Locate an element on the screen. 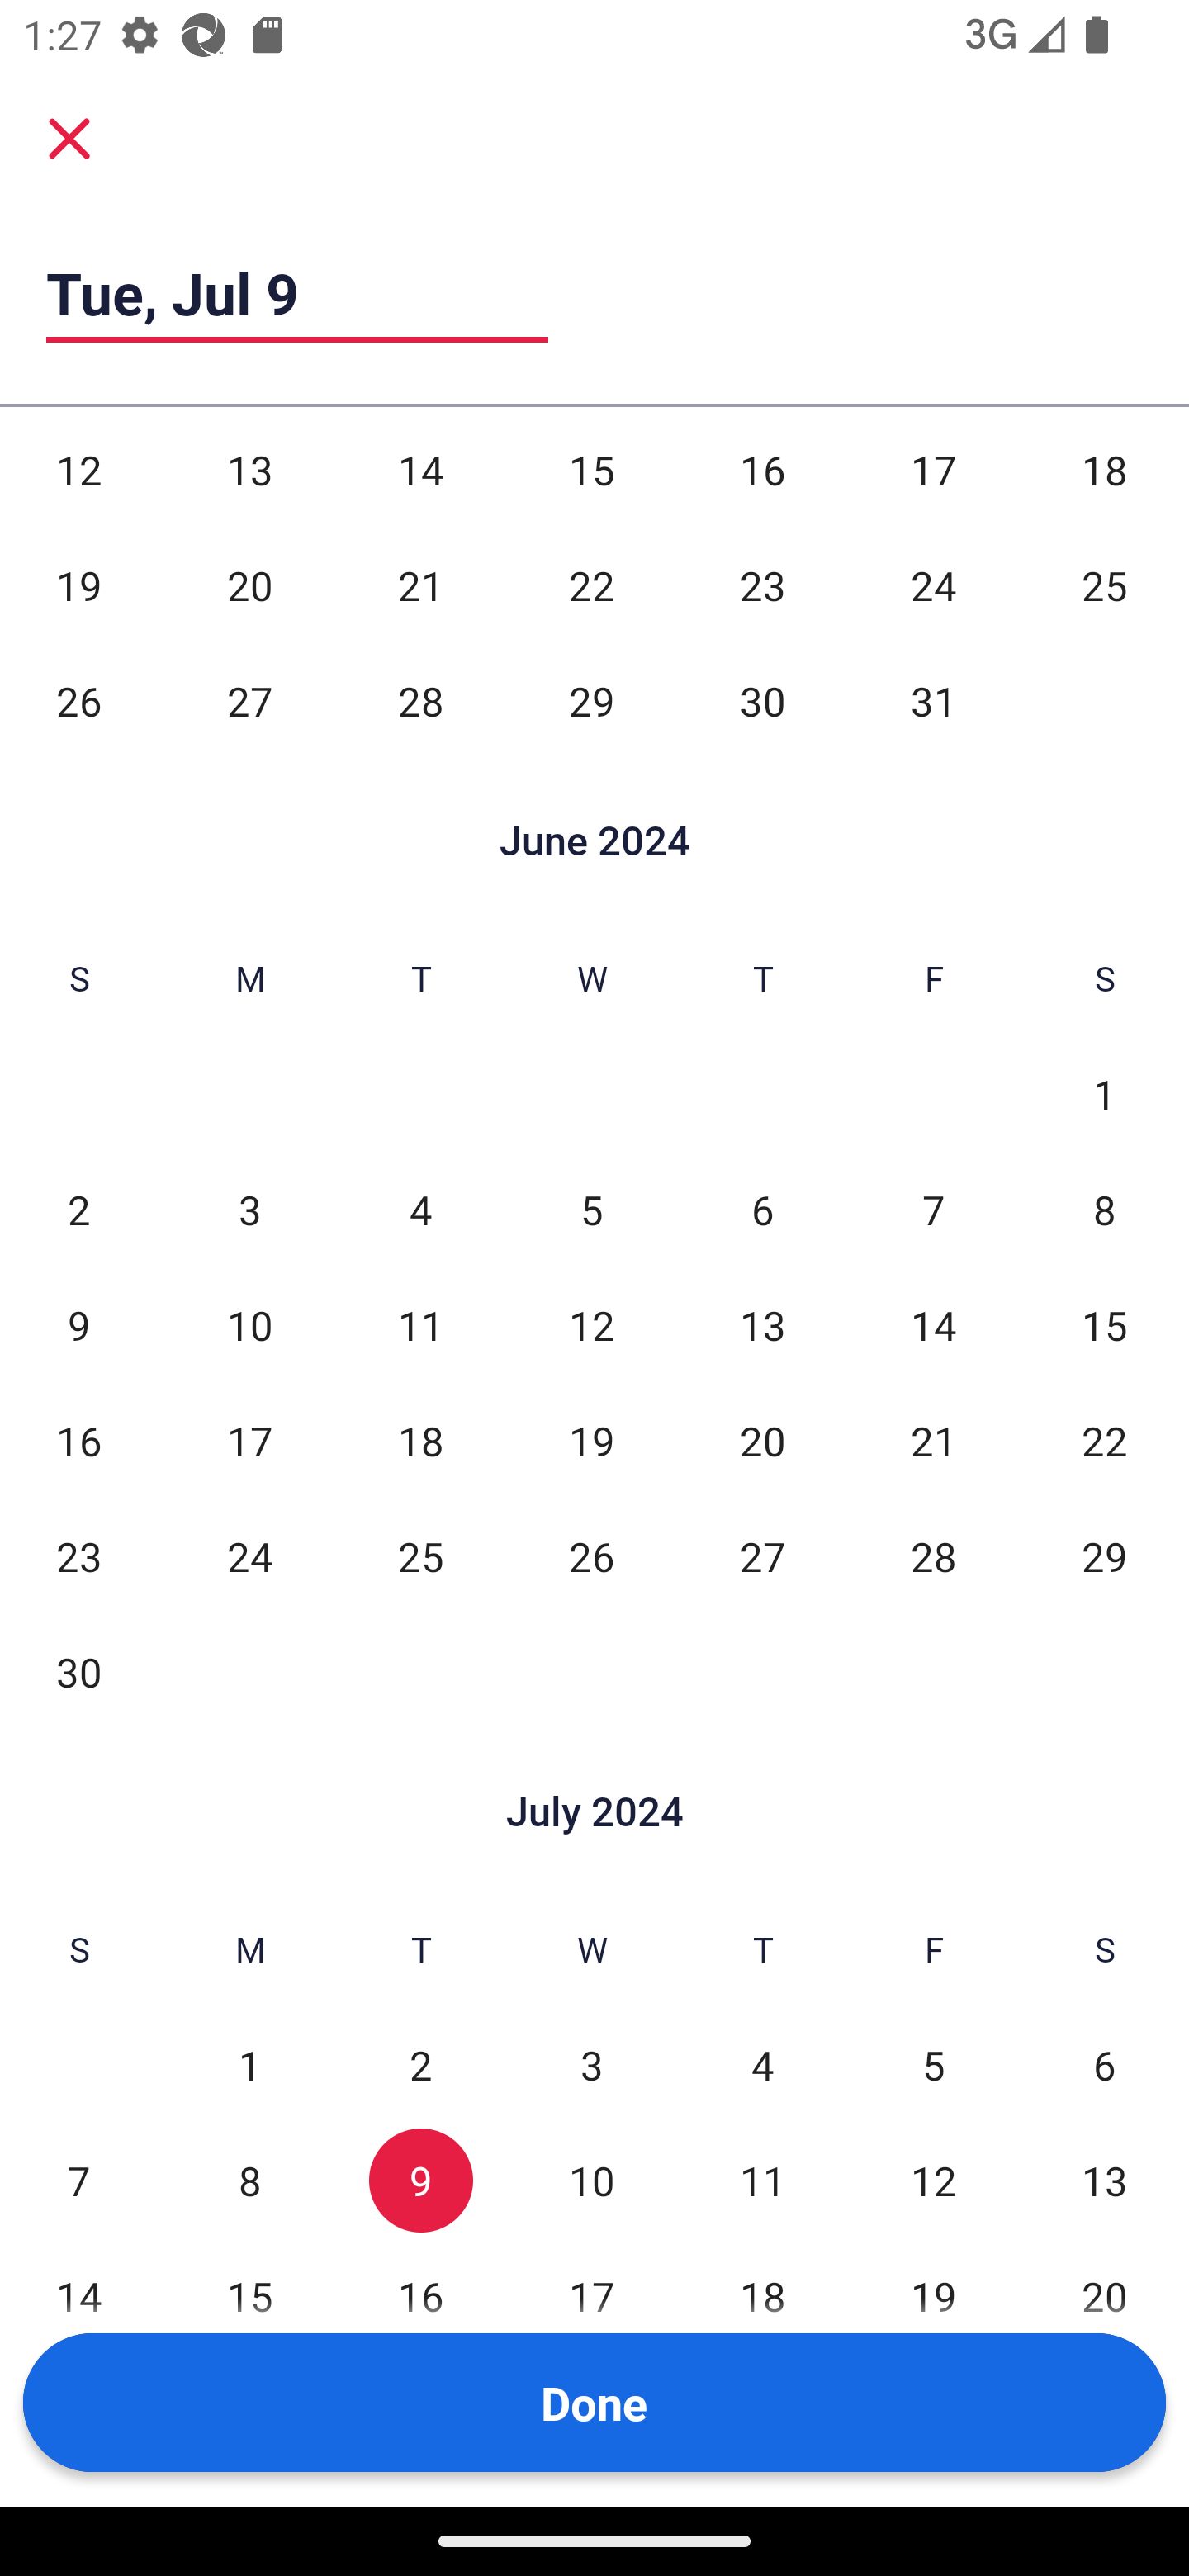  23 Thu, May 23, Not Selected is located at coordinates (762, 586).